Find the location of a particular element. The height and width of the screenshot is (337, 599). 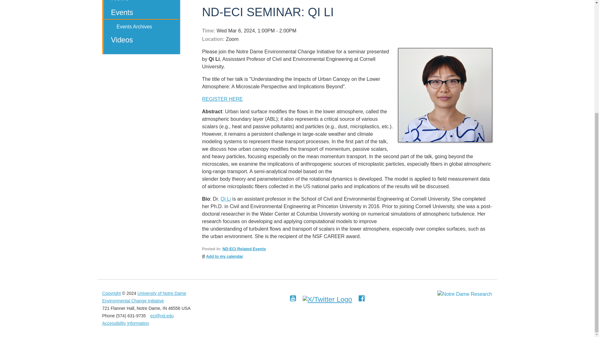

Videos is located at coordinates (141, 41).